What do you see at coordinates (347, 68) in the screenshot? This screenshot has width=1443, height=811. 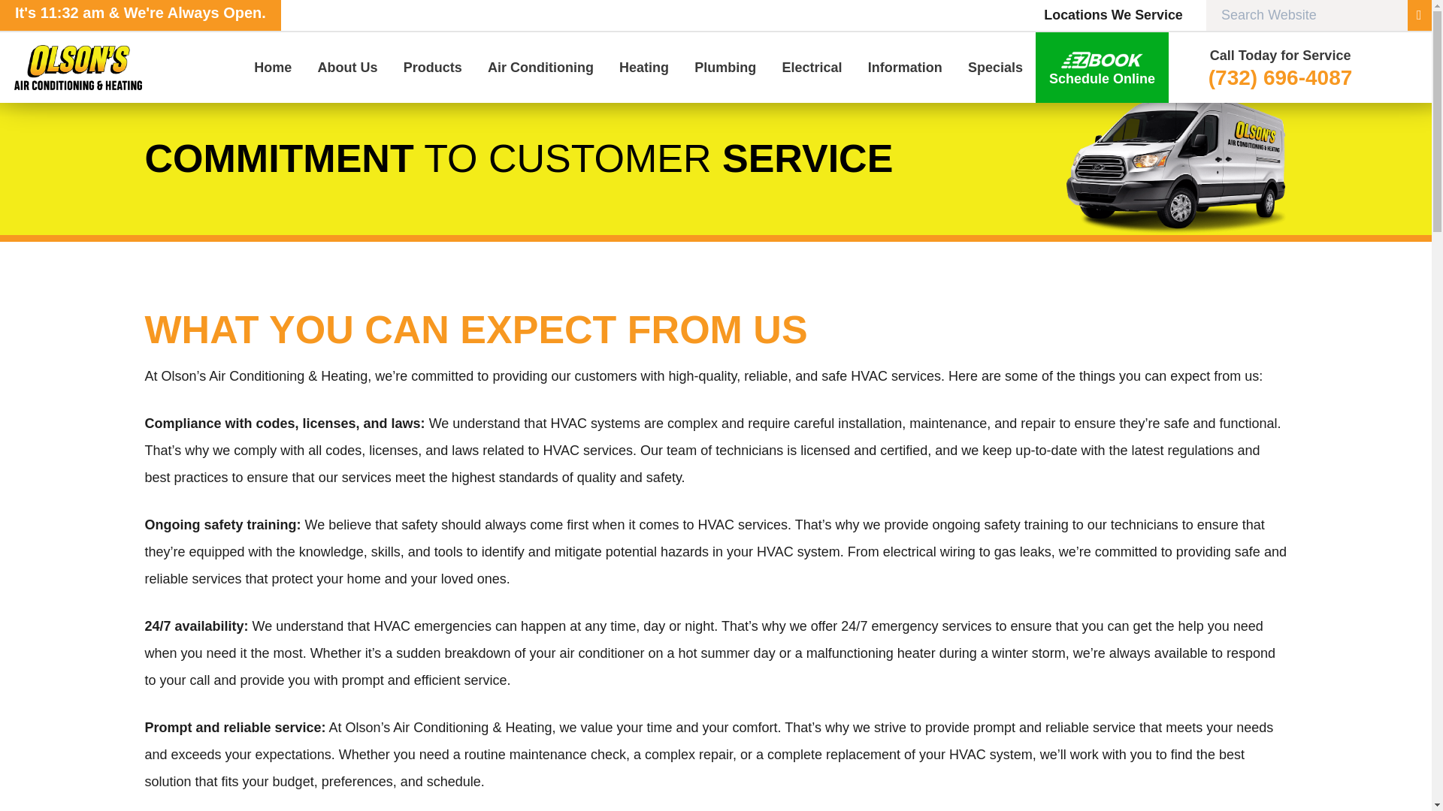 I see `About Us` at bounding box center [347, 68].